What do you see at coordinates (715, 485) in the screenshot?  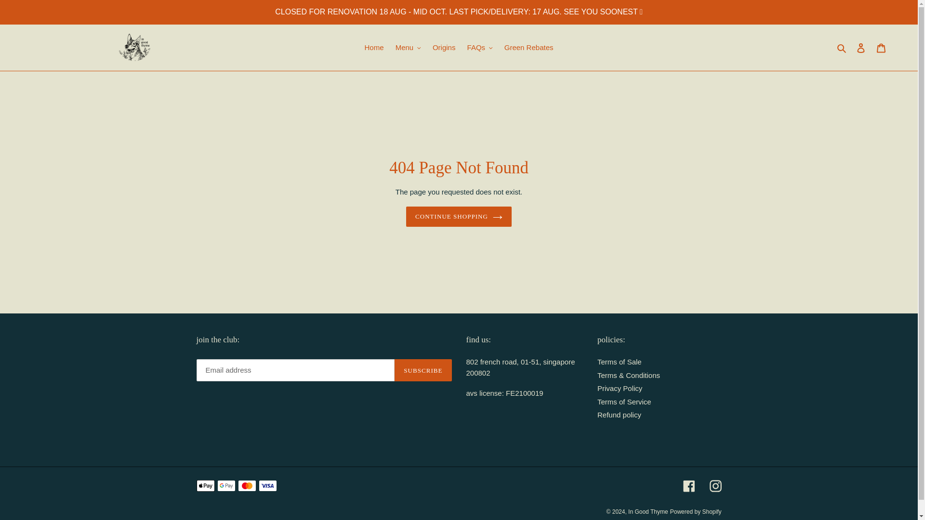 I see `Instagram` at bounding box center [715, 485].